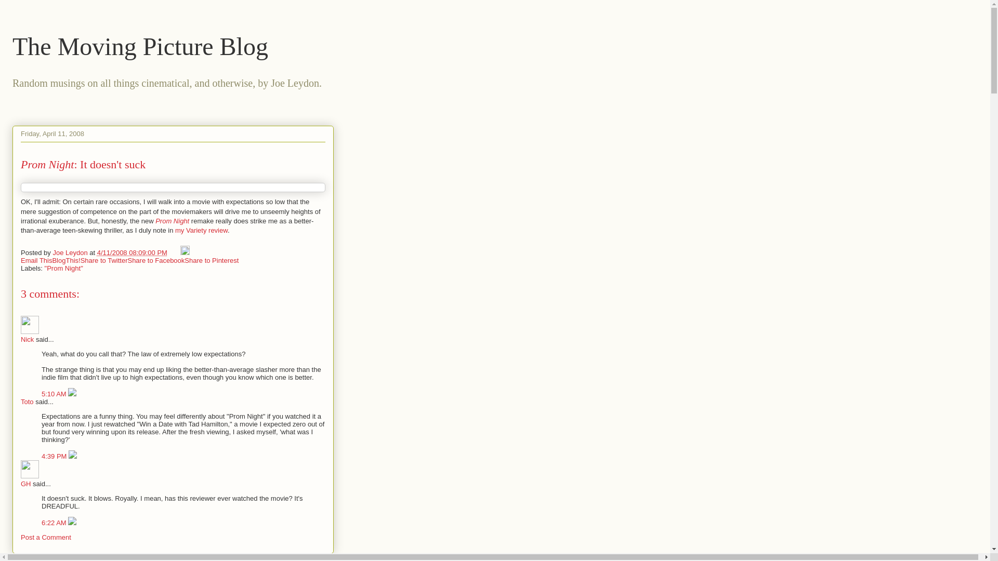 This screenshot has height=561, width=998. What do you see at coordinates (211, 260) in the screenshot?
I see `Share to Pinterest` at bounding box center [211, 260].